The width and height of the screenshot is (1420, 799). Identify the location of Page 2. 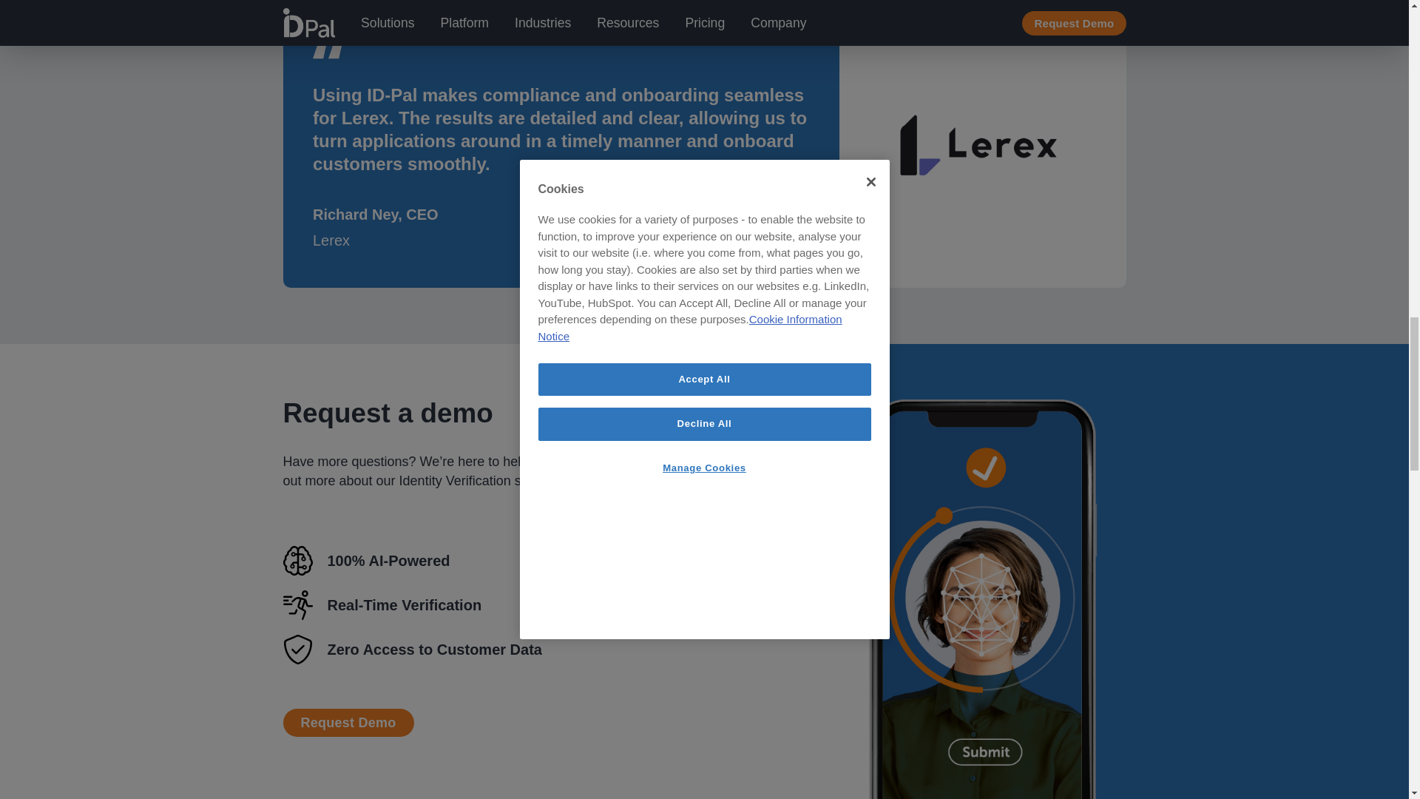
(466, 471).